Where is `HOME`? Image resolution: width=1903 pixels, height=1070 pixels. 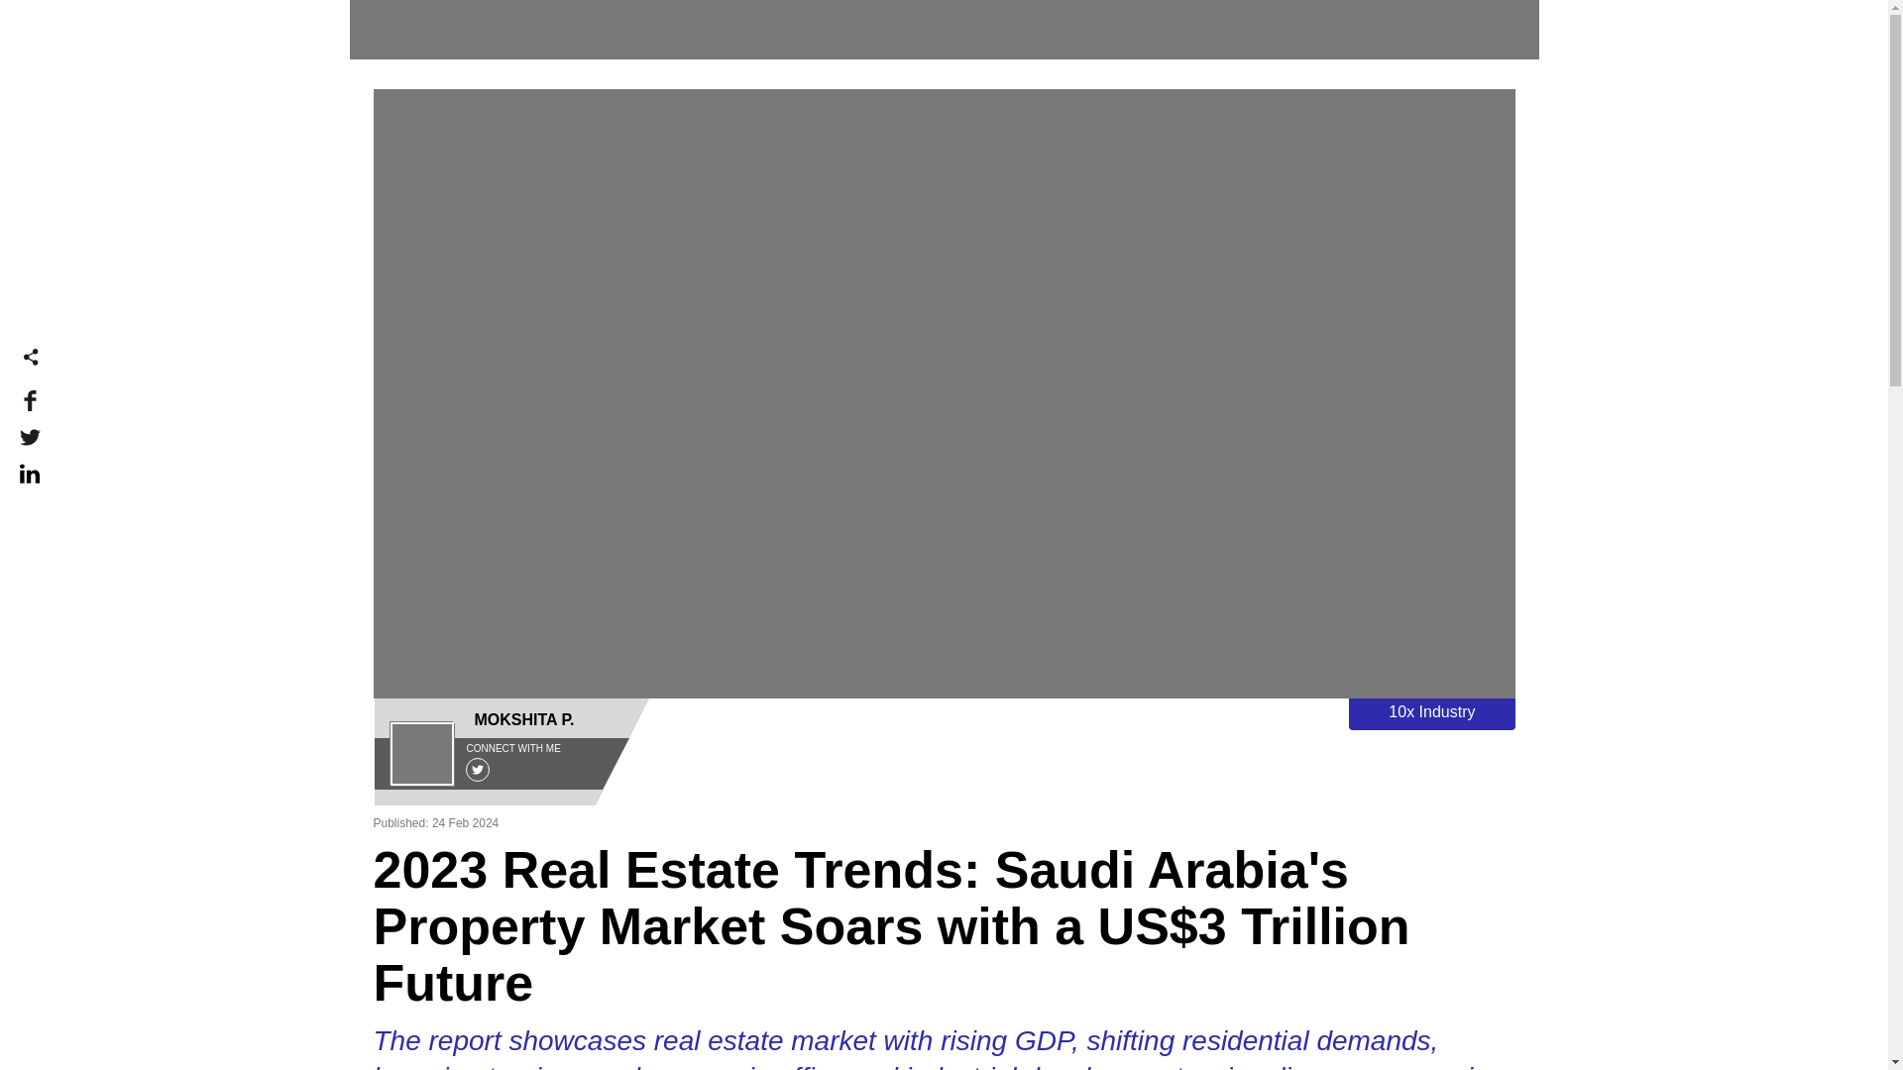
HOME is located at coordinates (542, 42).